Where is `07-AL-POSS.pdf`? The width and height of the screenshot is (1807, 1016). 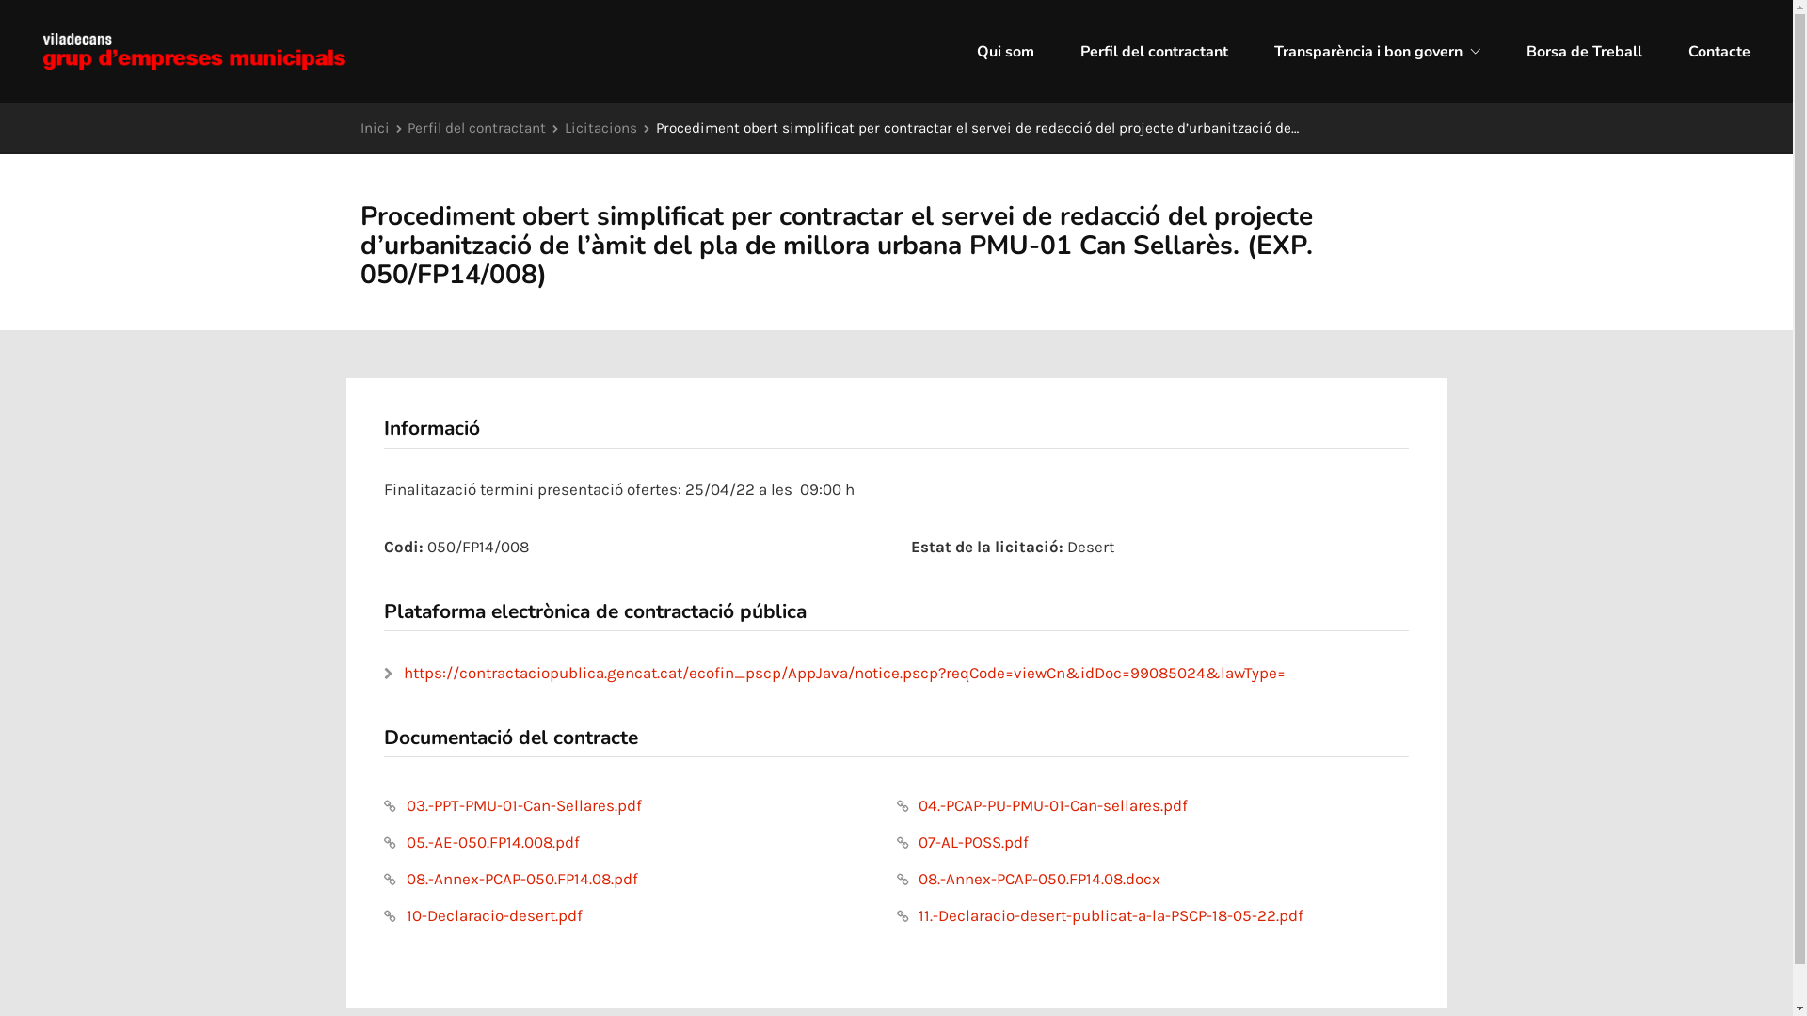
07-AL-POSS.pdf is located at coordinates (962, 841).